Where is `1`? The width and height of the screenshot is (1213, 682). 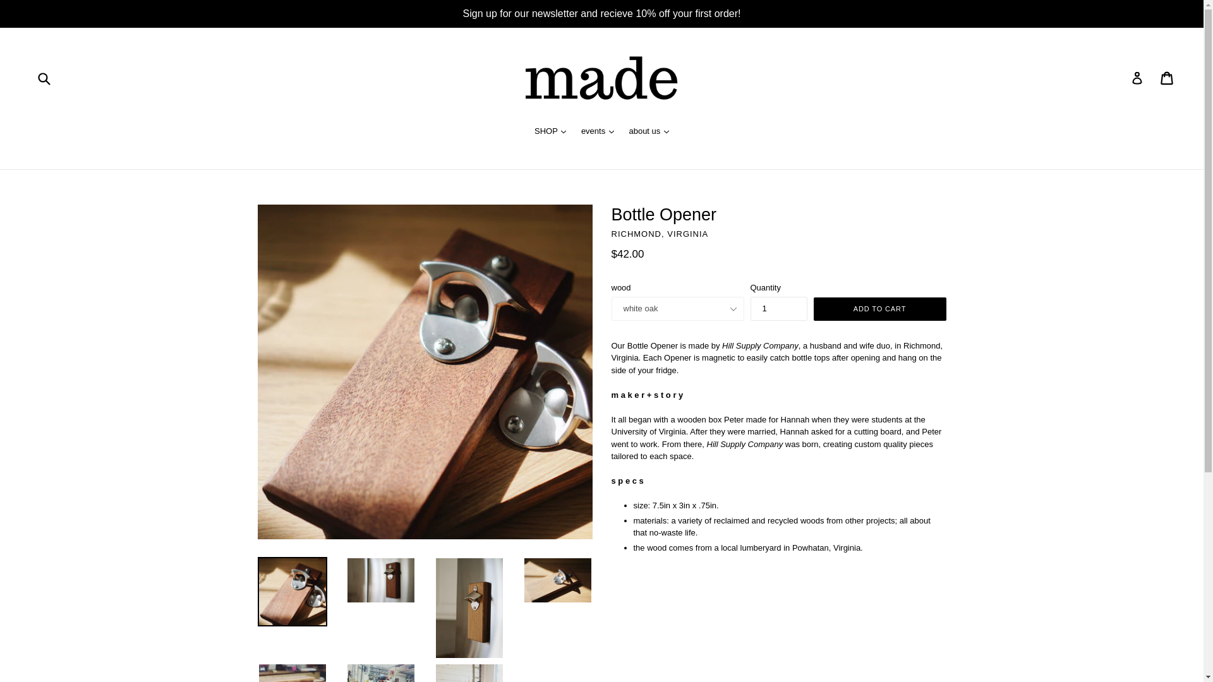
1 is located at coordinates (779, 308).